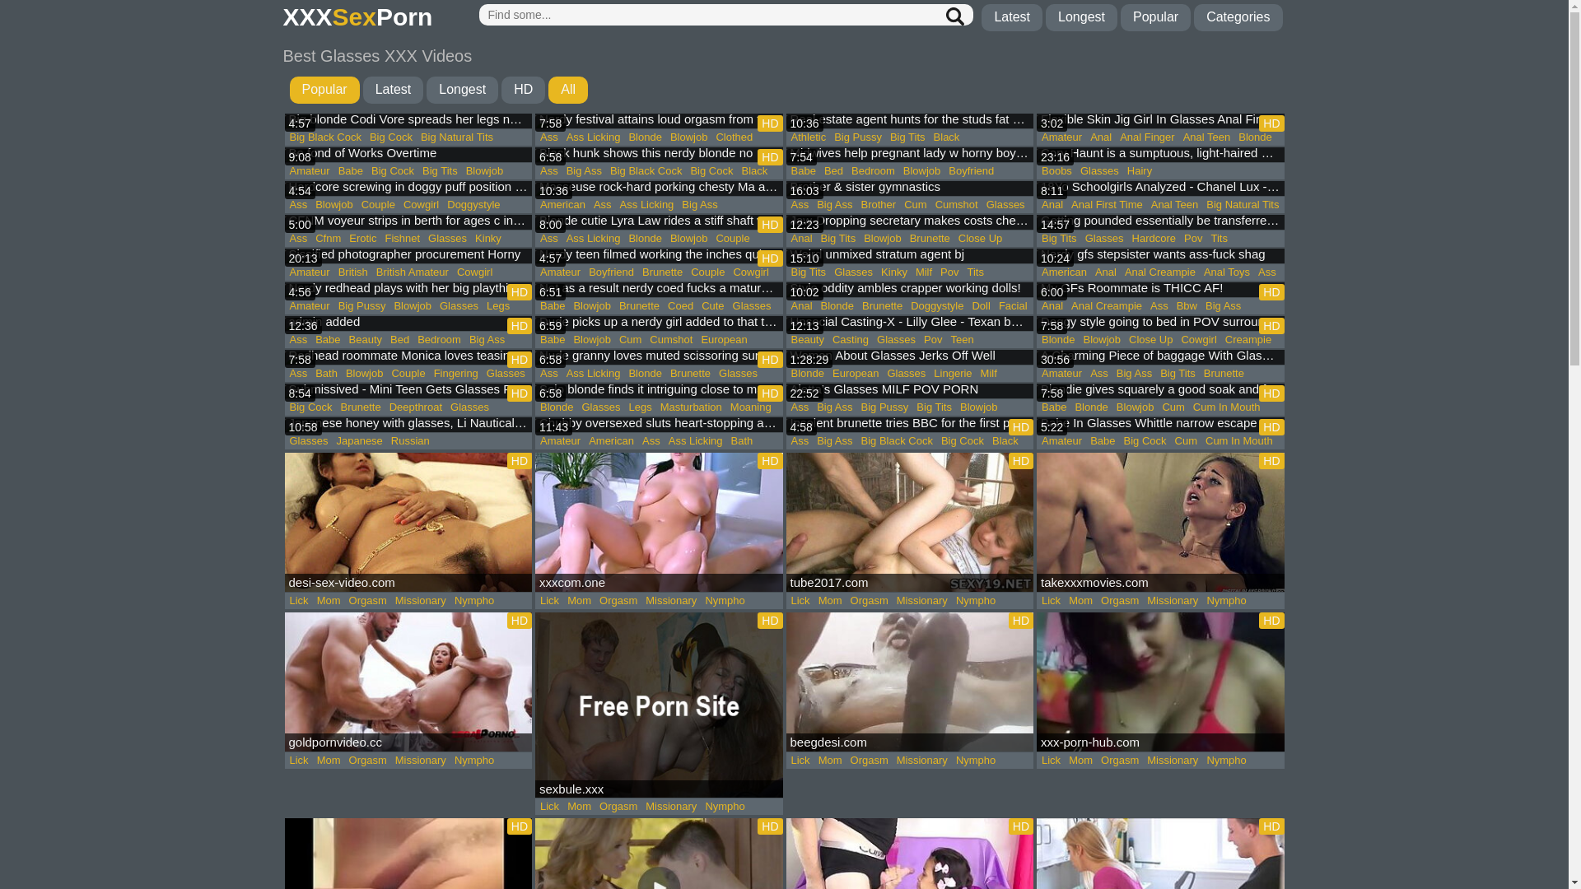 Image resolution: width=1581 pixels, height=889 pixels. Describe the element at coordinates (700, 205) in the screenshot. I see `Big Ass` at that location.